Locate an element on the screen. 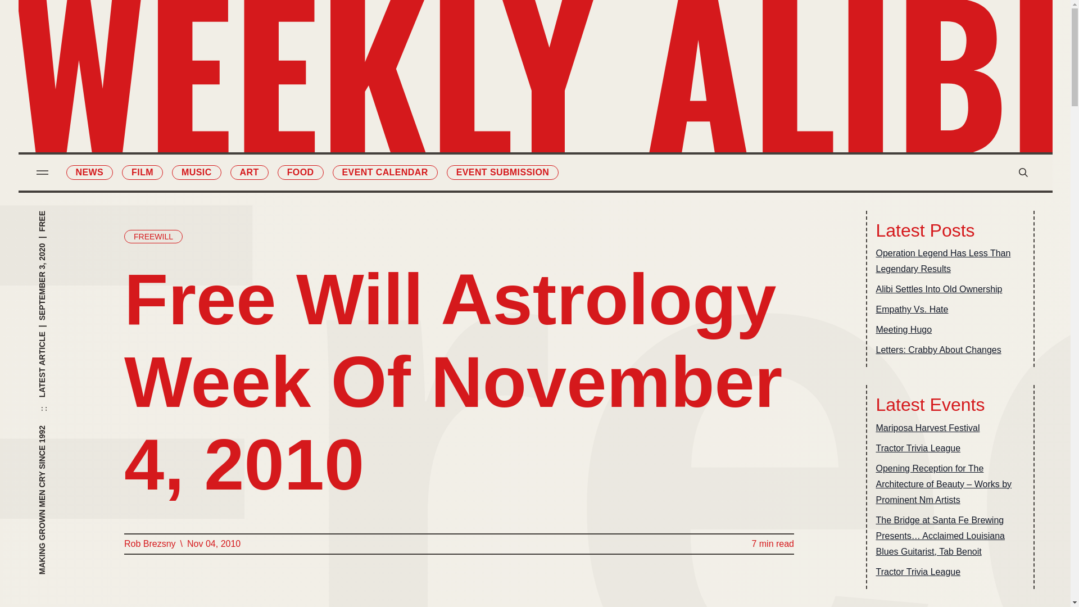 The width and height of the screenshot is (1079, 607). FOOD is located at coordinates (300, 172).